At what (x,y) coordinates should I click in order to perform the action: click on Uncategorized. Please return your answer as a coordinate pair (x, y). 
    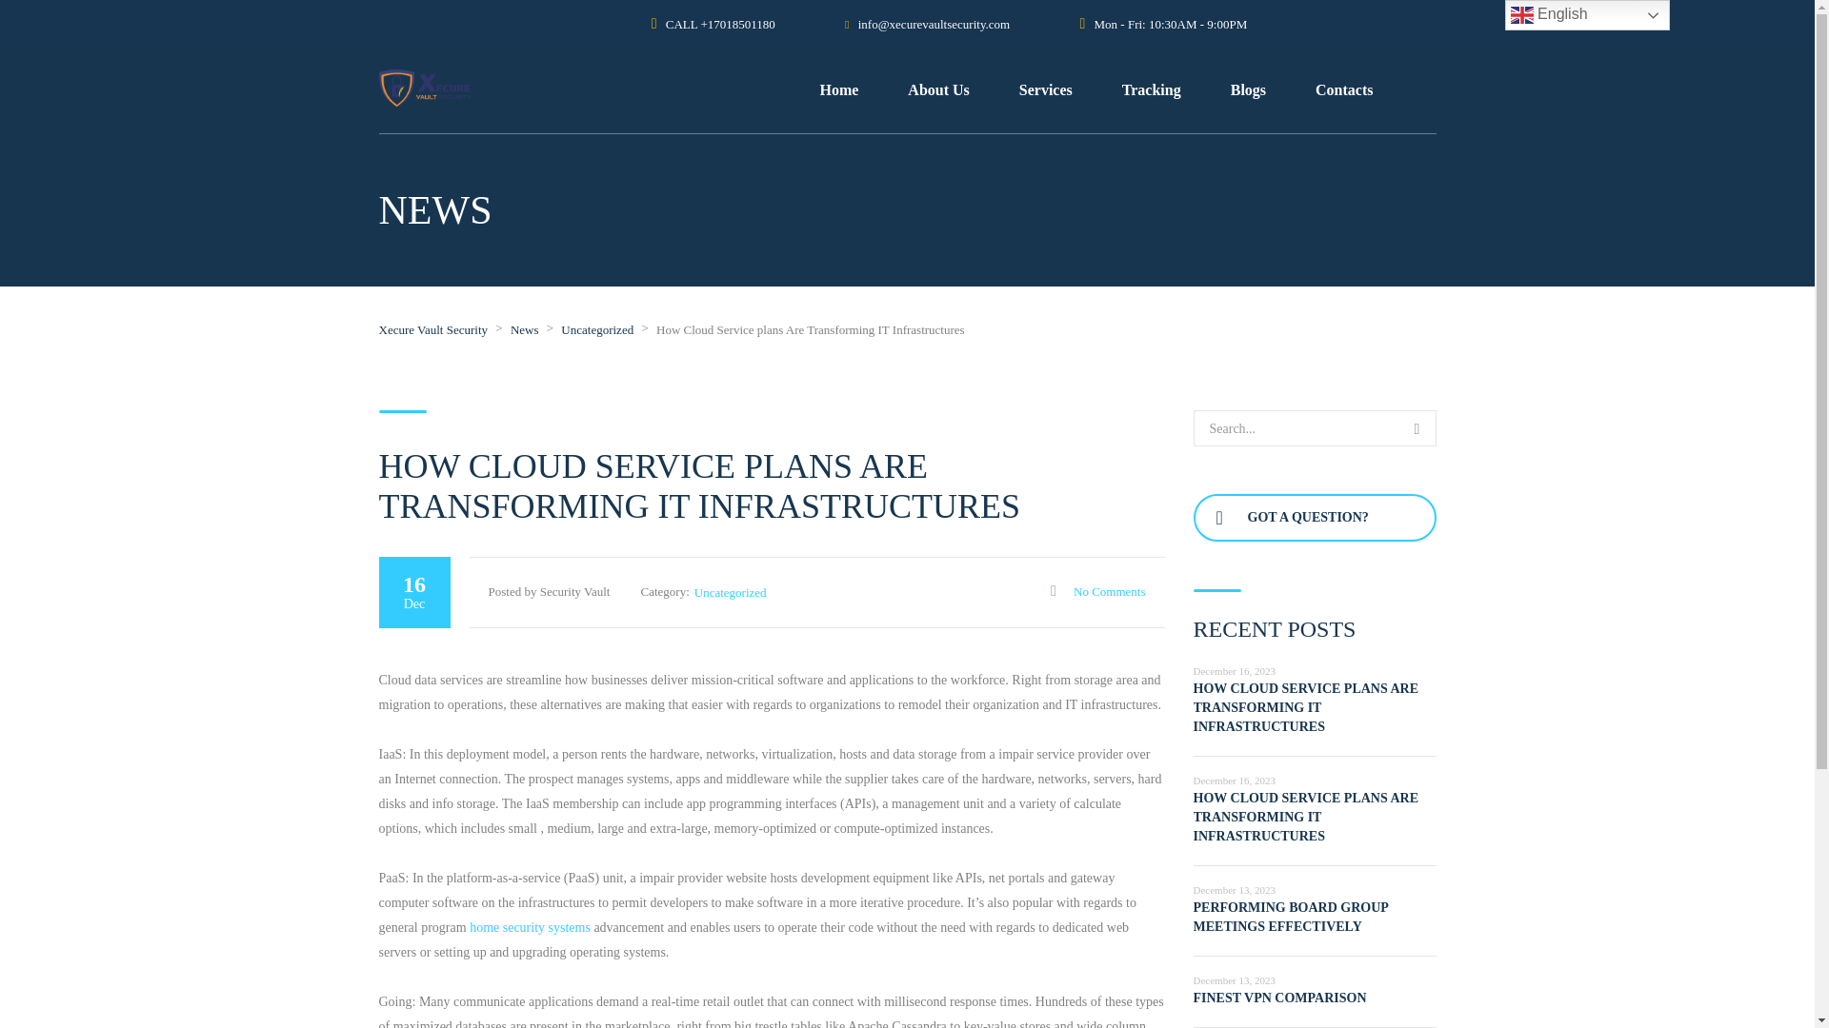
    Looking at the image, I should click on (730, 592).